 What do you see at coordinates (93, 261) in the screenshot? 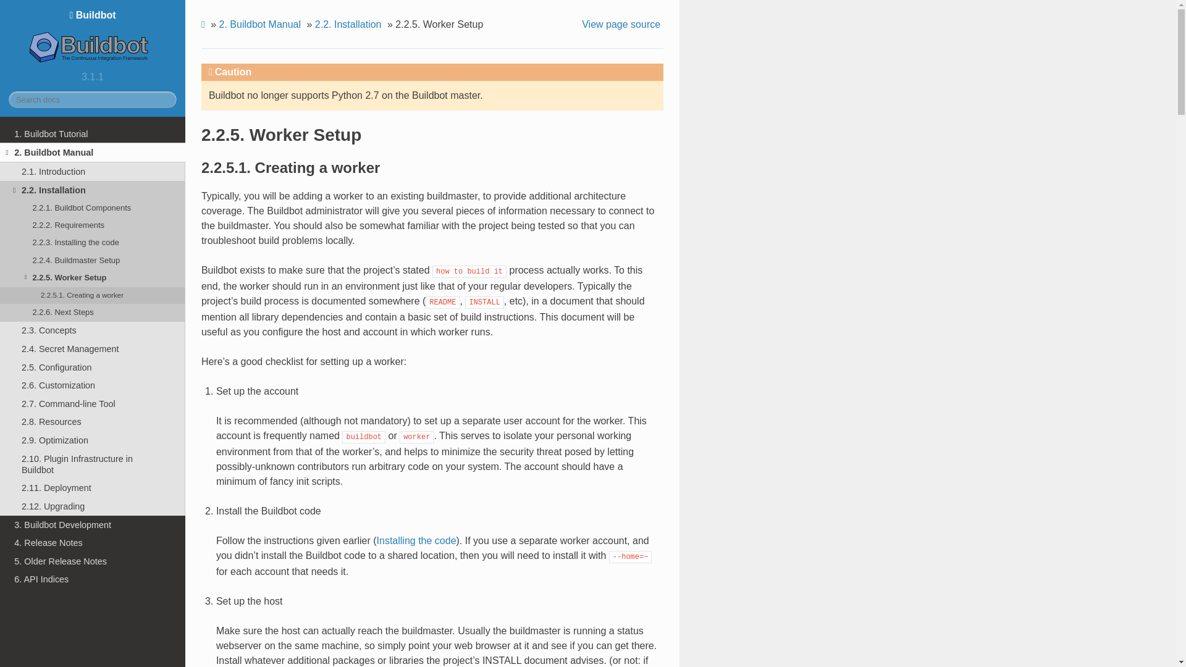
I see `2.2.4. Buildmaster Setup` at bounding box center [93, 261].